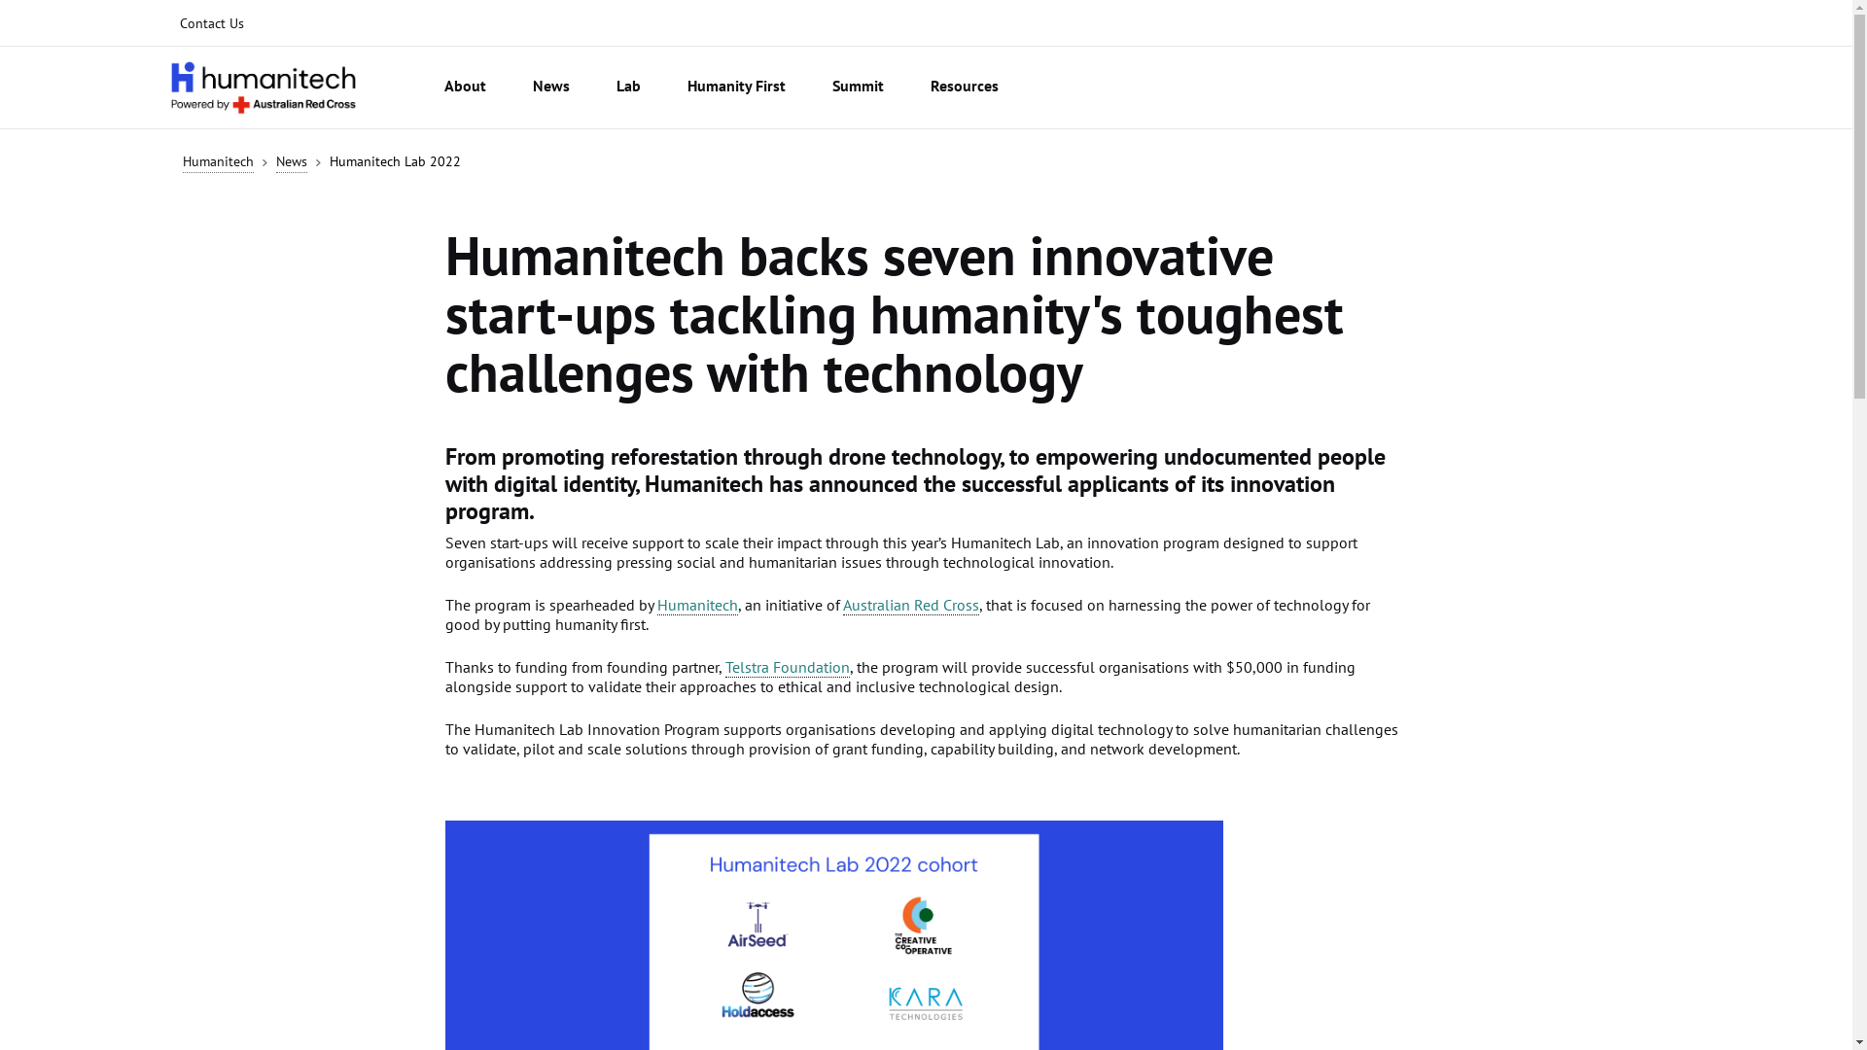 This screenshot has height=1050, width=1867. Describe the element at coordinates (218, 161) in the screenshot. I see `Humanitech` at that location.